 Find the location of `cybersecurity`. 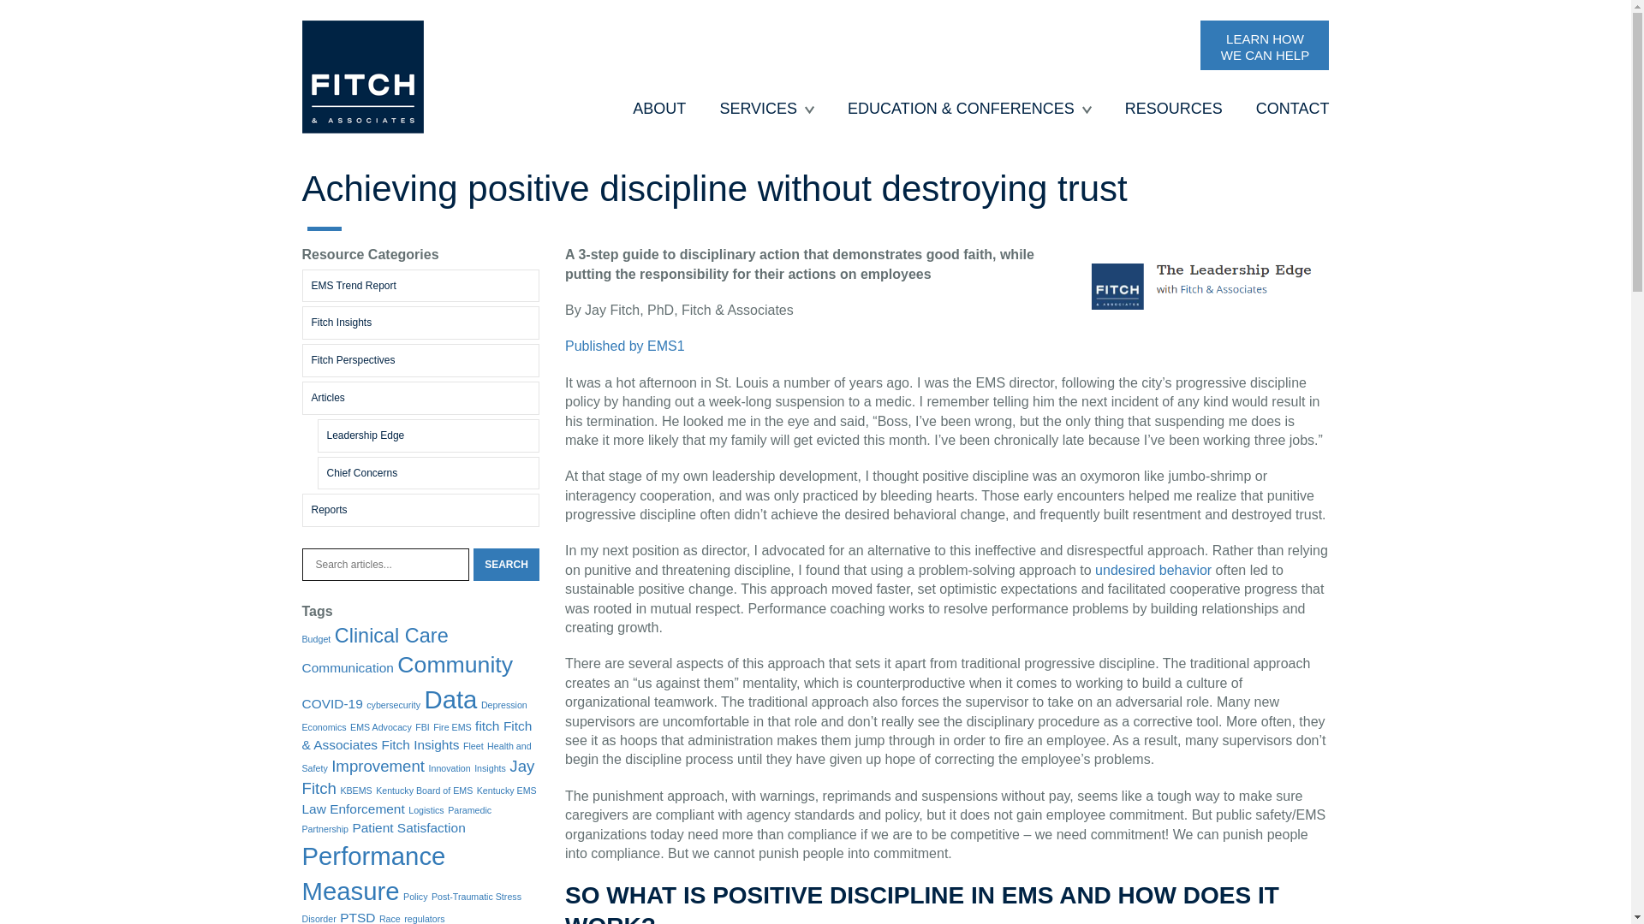

cybersecurity is located at coordinates (394, 705).